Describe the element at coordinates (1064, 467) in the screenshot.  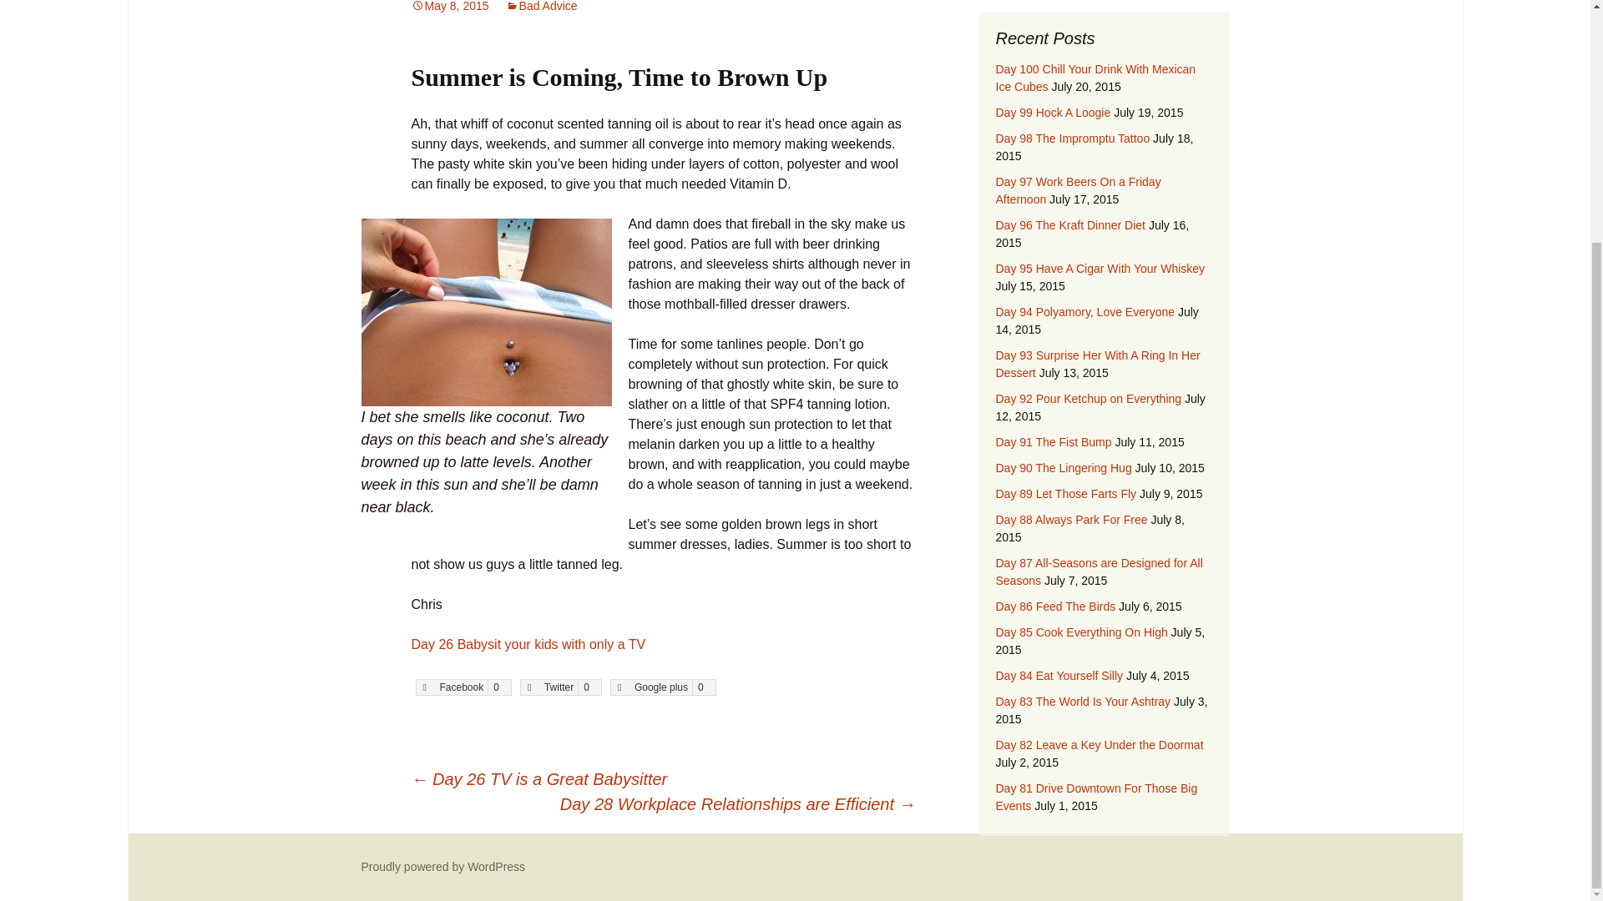
I see `Day 90 The Lingering Hug` at that location.